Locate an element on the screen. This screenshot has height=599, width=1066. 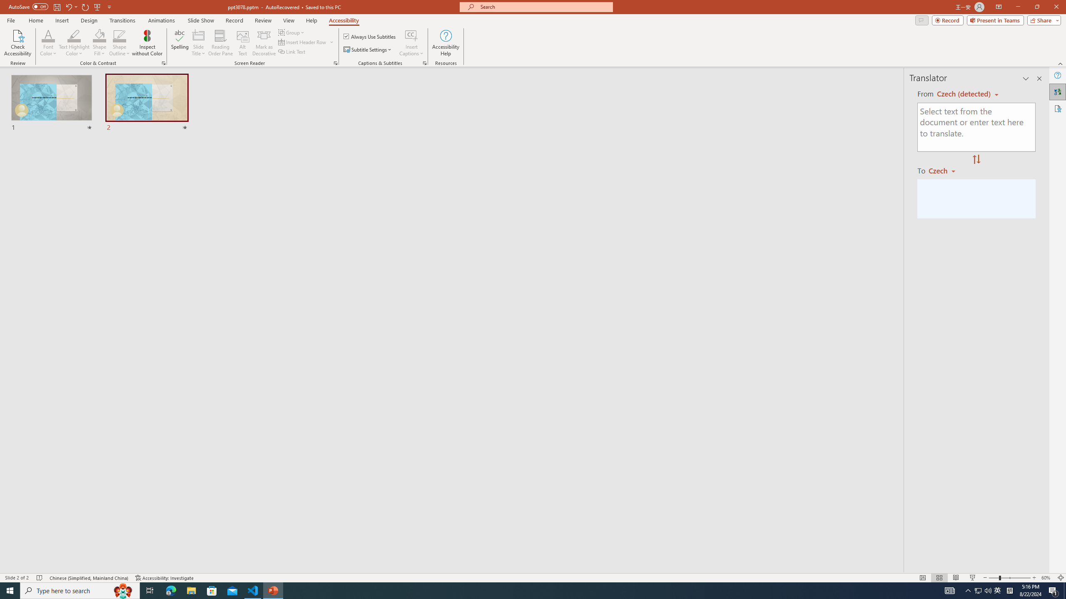
Reading Order Pane is located at coordinates (221, 43).